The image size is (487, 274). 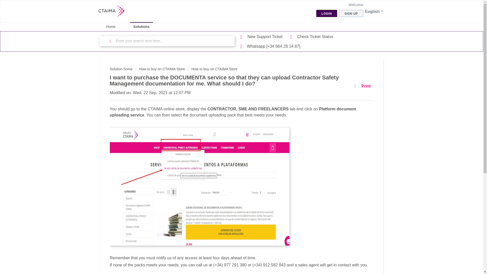 I want to click on Print, so click(x=364, y=86).